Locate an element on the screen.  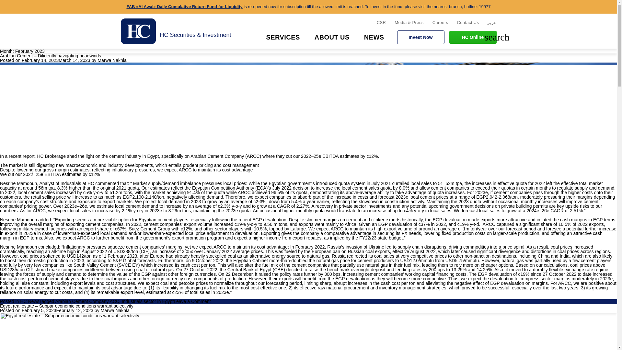
Arabian Cement Company ACC is located at coordinates (87, 301).